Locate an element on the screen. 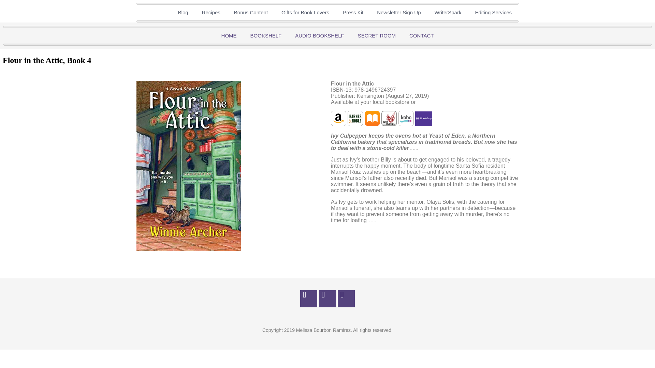 The width and height of the screenshot is (655, 368). Bonus Content is located at coordinates (251, 13).